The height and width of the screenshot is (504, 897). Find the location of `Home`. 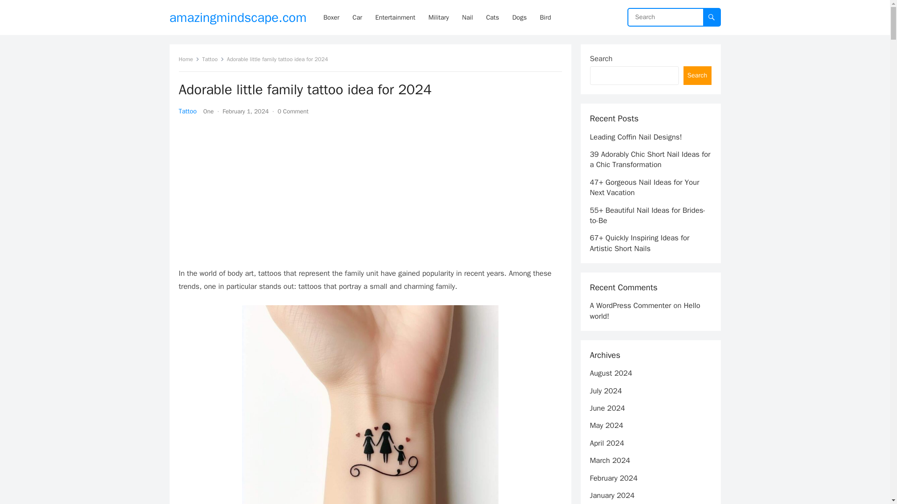

Home is located at coordinates (189, 59).